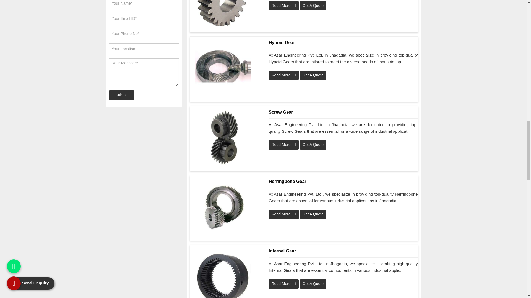 This screenshot has width=531, height=298. I want to click on Get A Quote, so click(313, 75).